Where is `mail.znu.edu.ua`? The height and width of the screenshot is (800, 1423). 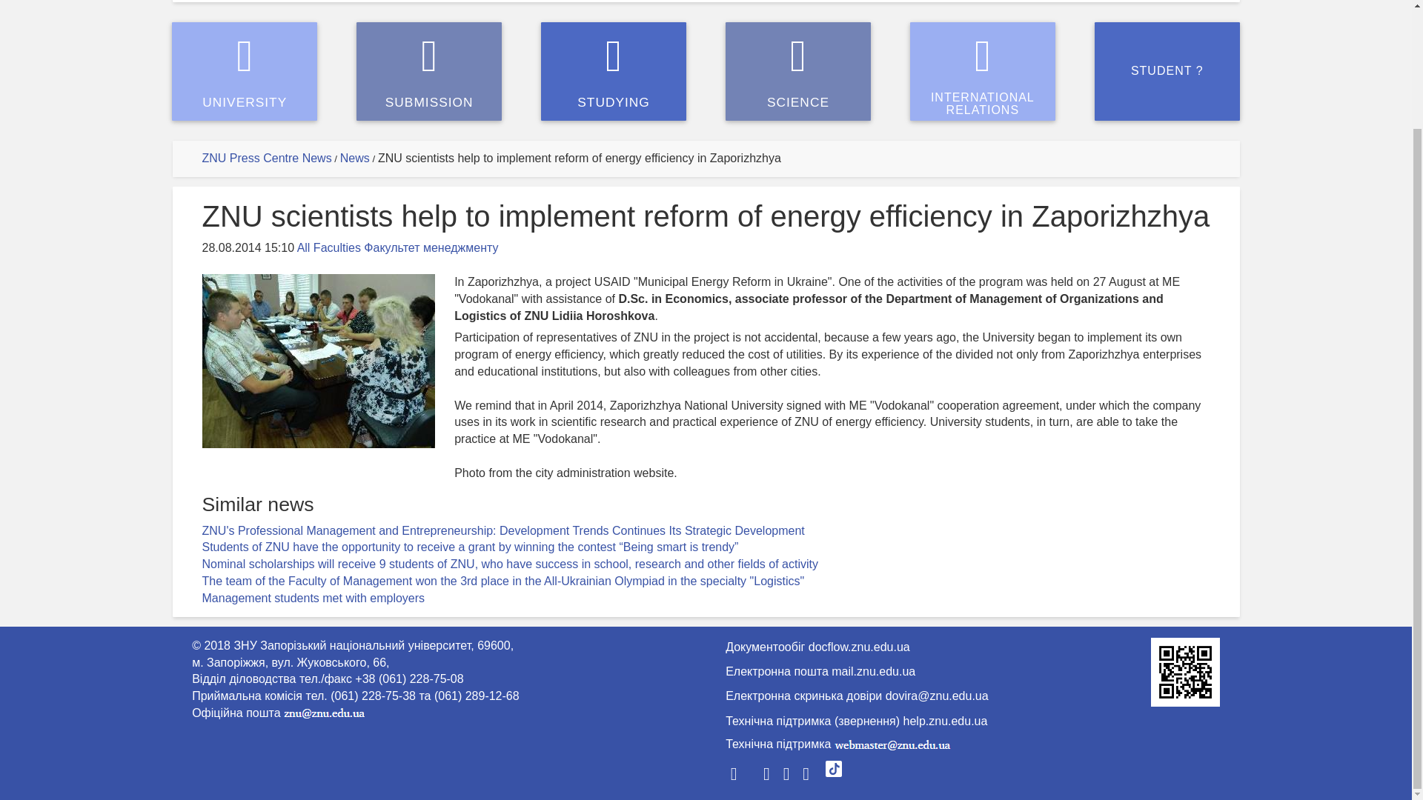
mail.znu.edu.ua is located at coordinates (429, 71).